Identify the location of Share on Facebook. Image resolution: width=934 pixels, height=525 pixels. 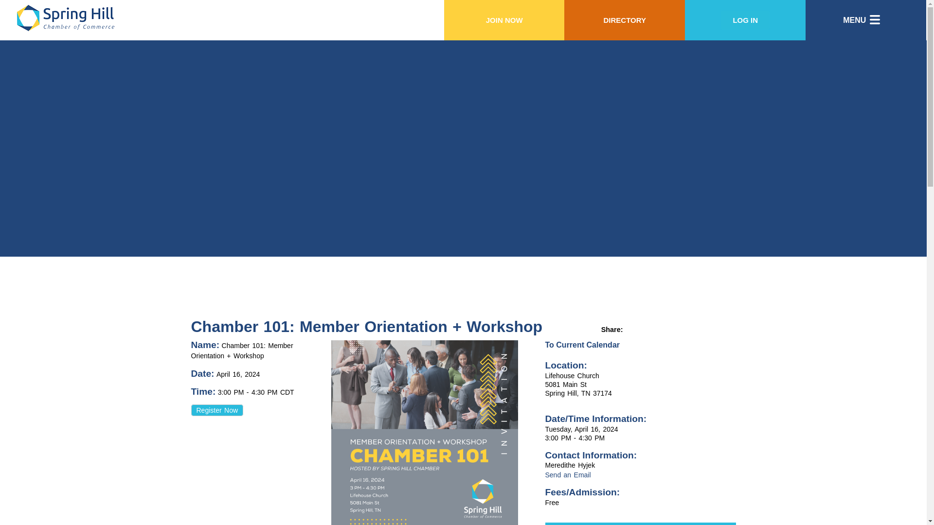
(686, 329).